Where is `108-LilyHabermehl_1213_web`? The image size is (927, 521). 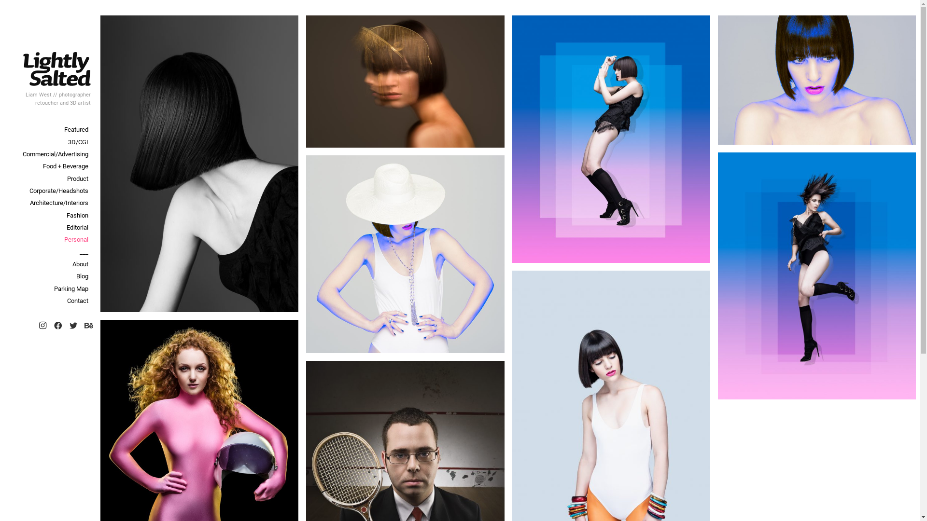
108-LilyHabermehl_1213_web is located at coordinates (611, 139).